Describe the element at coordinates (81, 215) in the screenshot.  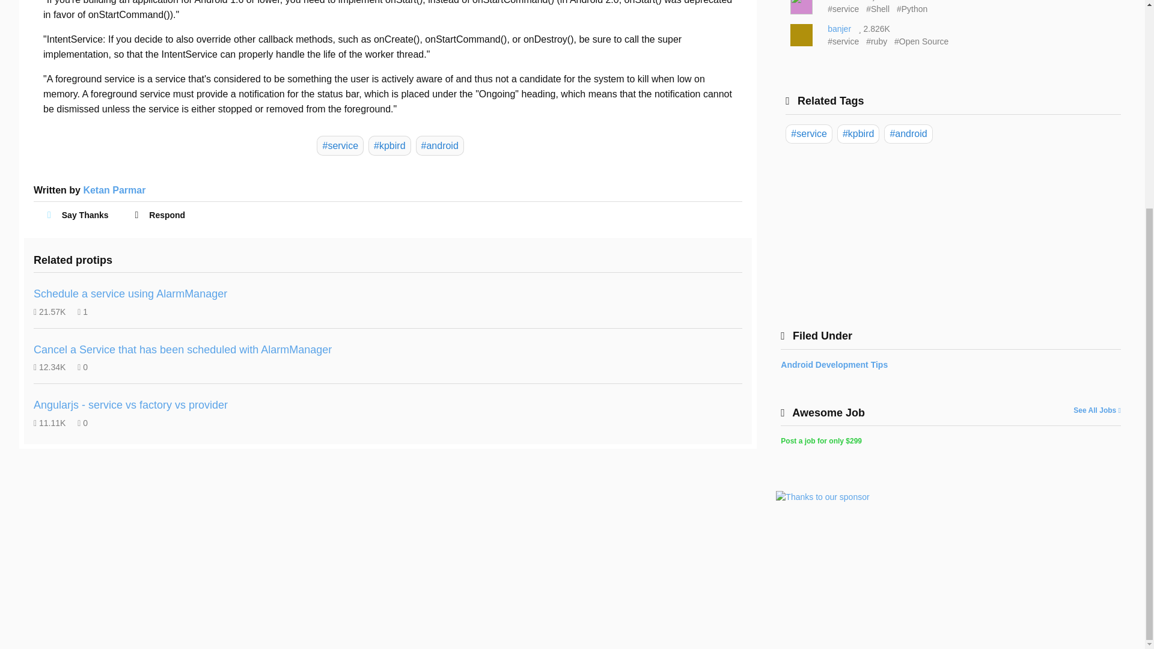
I see `Say Thanks` at that location.